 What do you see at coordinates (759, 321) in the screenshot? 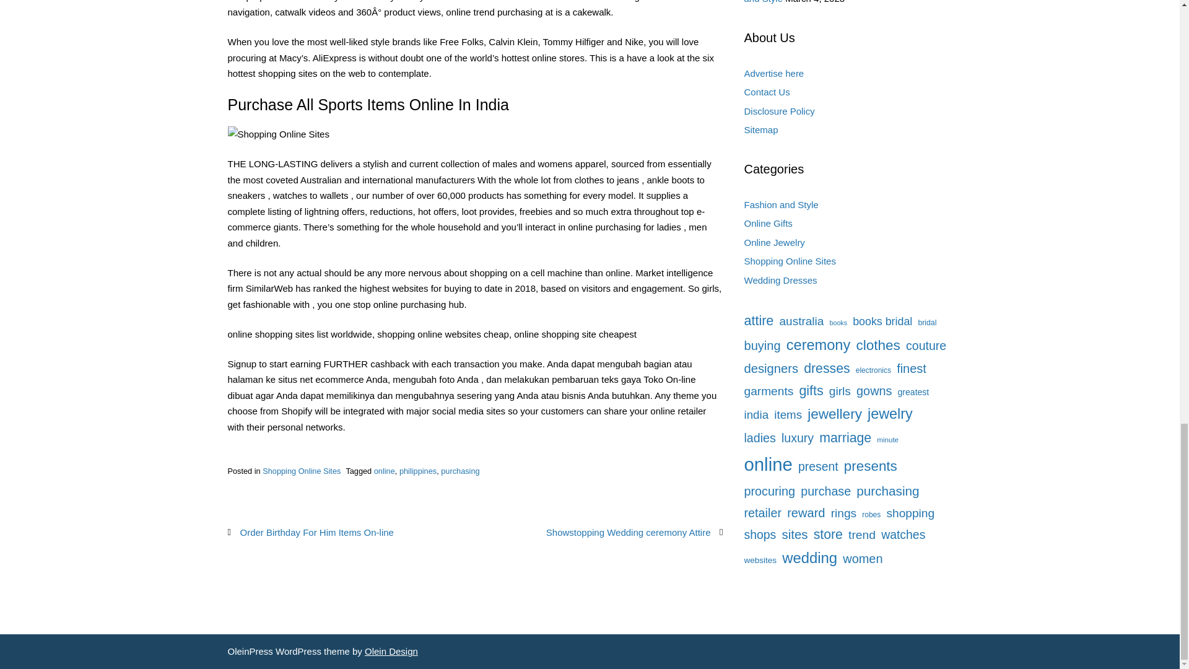
I see `attire` at bounding box center [759, 321].